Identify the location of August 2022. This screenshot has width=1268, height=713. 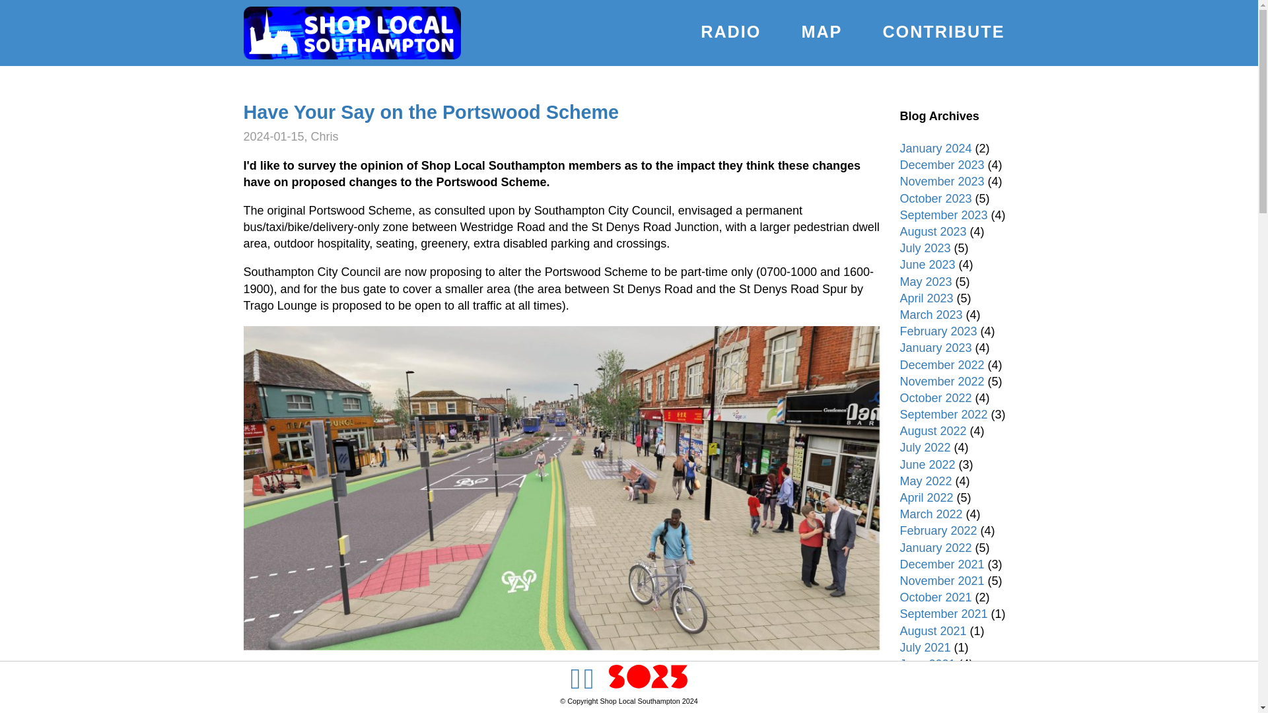
(933, 430).